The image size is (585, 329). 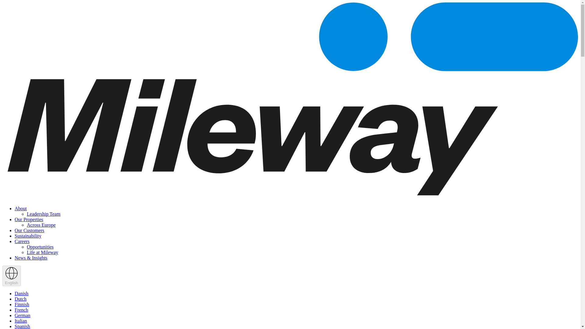 I want to click on French, so click(x=21, y=310).